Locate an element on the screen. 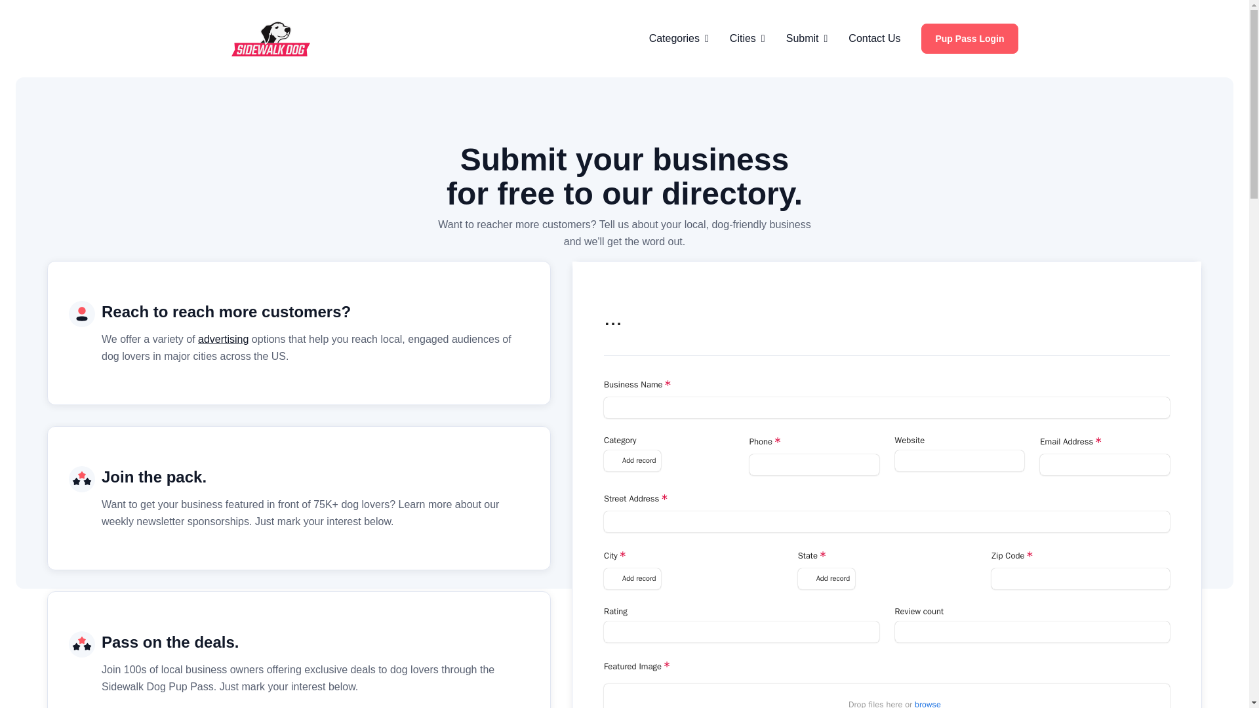 The width and height of the screenshot is (1259, 708). Contact Us is located at coordinates (874, 39).